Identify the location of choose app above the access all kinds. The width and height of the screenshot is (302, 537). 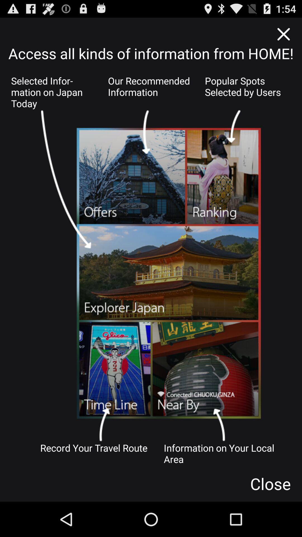
(283, 34).